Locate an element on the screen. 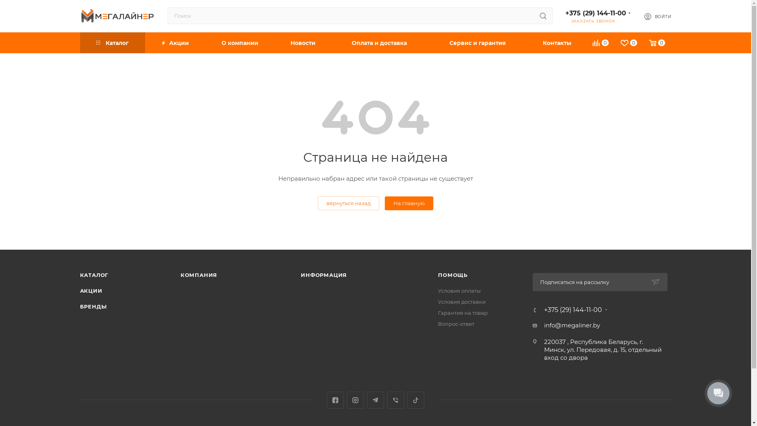 This screenshot has width=757, height=426. Telegram is located at coordinates (375, 400).